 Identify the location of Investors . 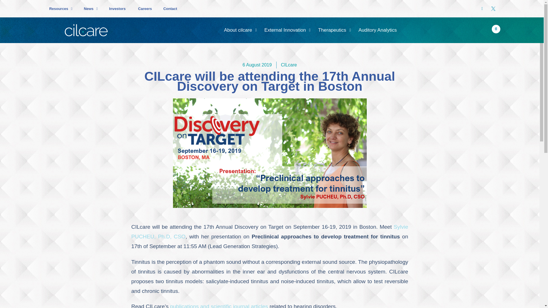
(118, 9).